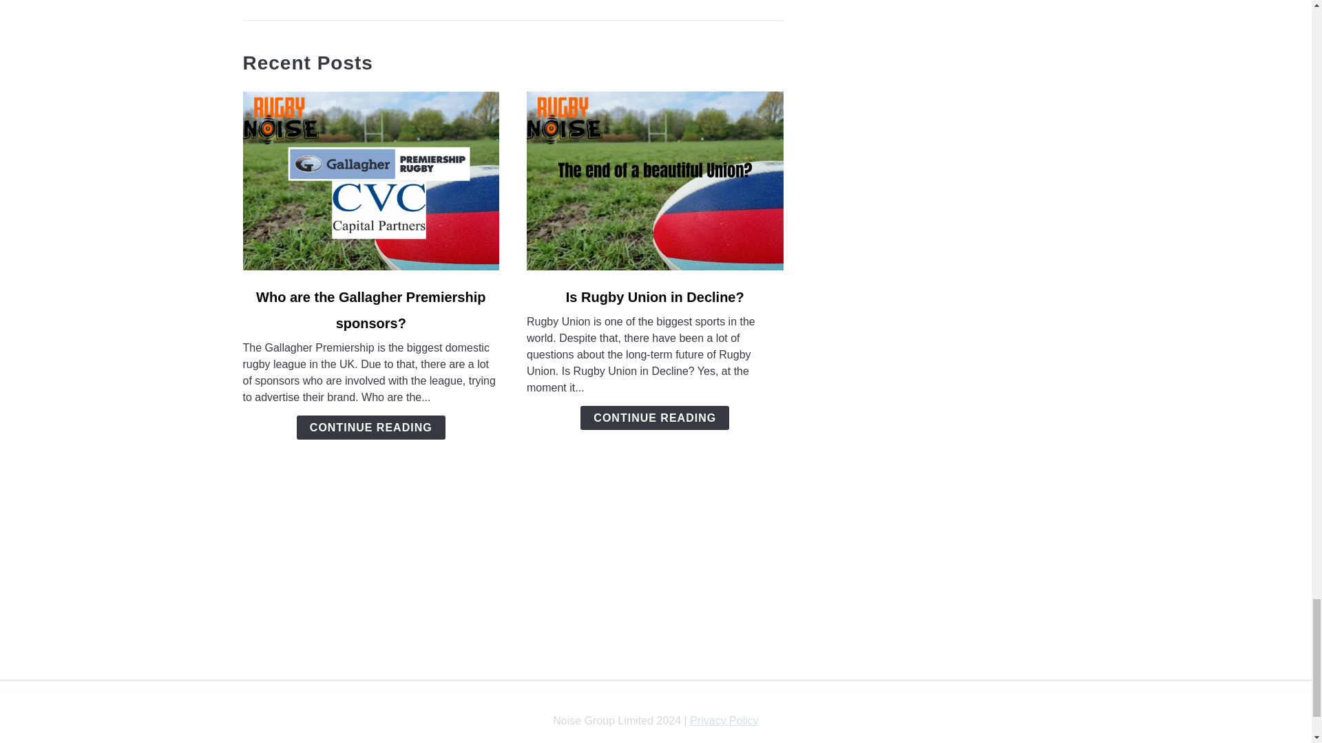  I want to click on link to Is Rugby Union in Decline?, so click(655, 180).